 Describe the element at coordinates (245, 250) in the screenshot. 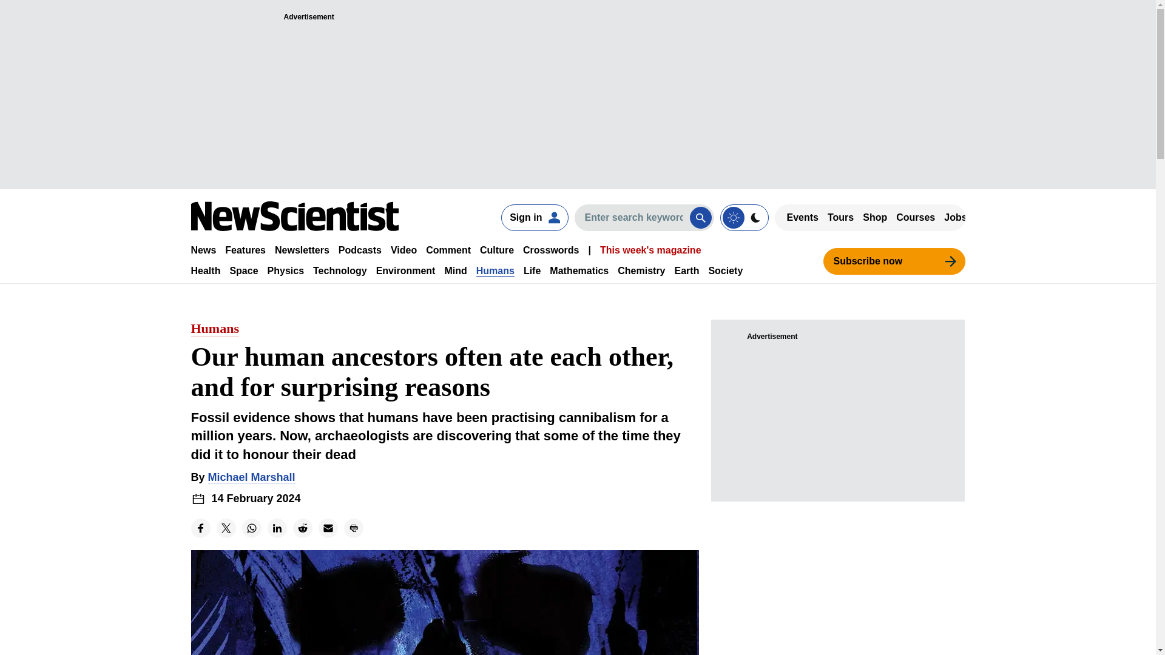

I see `Features` at that location.